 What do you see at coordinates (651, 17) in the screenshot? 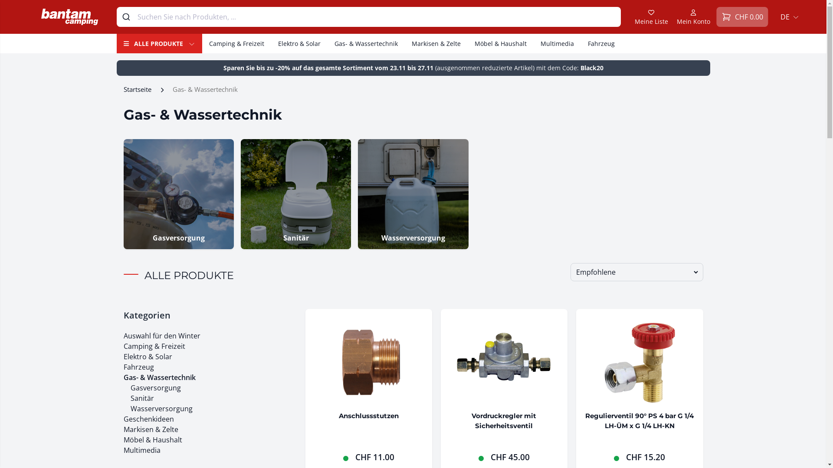
I see `Meine Liste` at bounding box center [651, 17].